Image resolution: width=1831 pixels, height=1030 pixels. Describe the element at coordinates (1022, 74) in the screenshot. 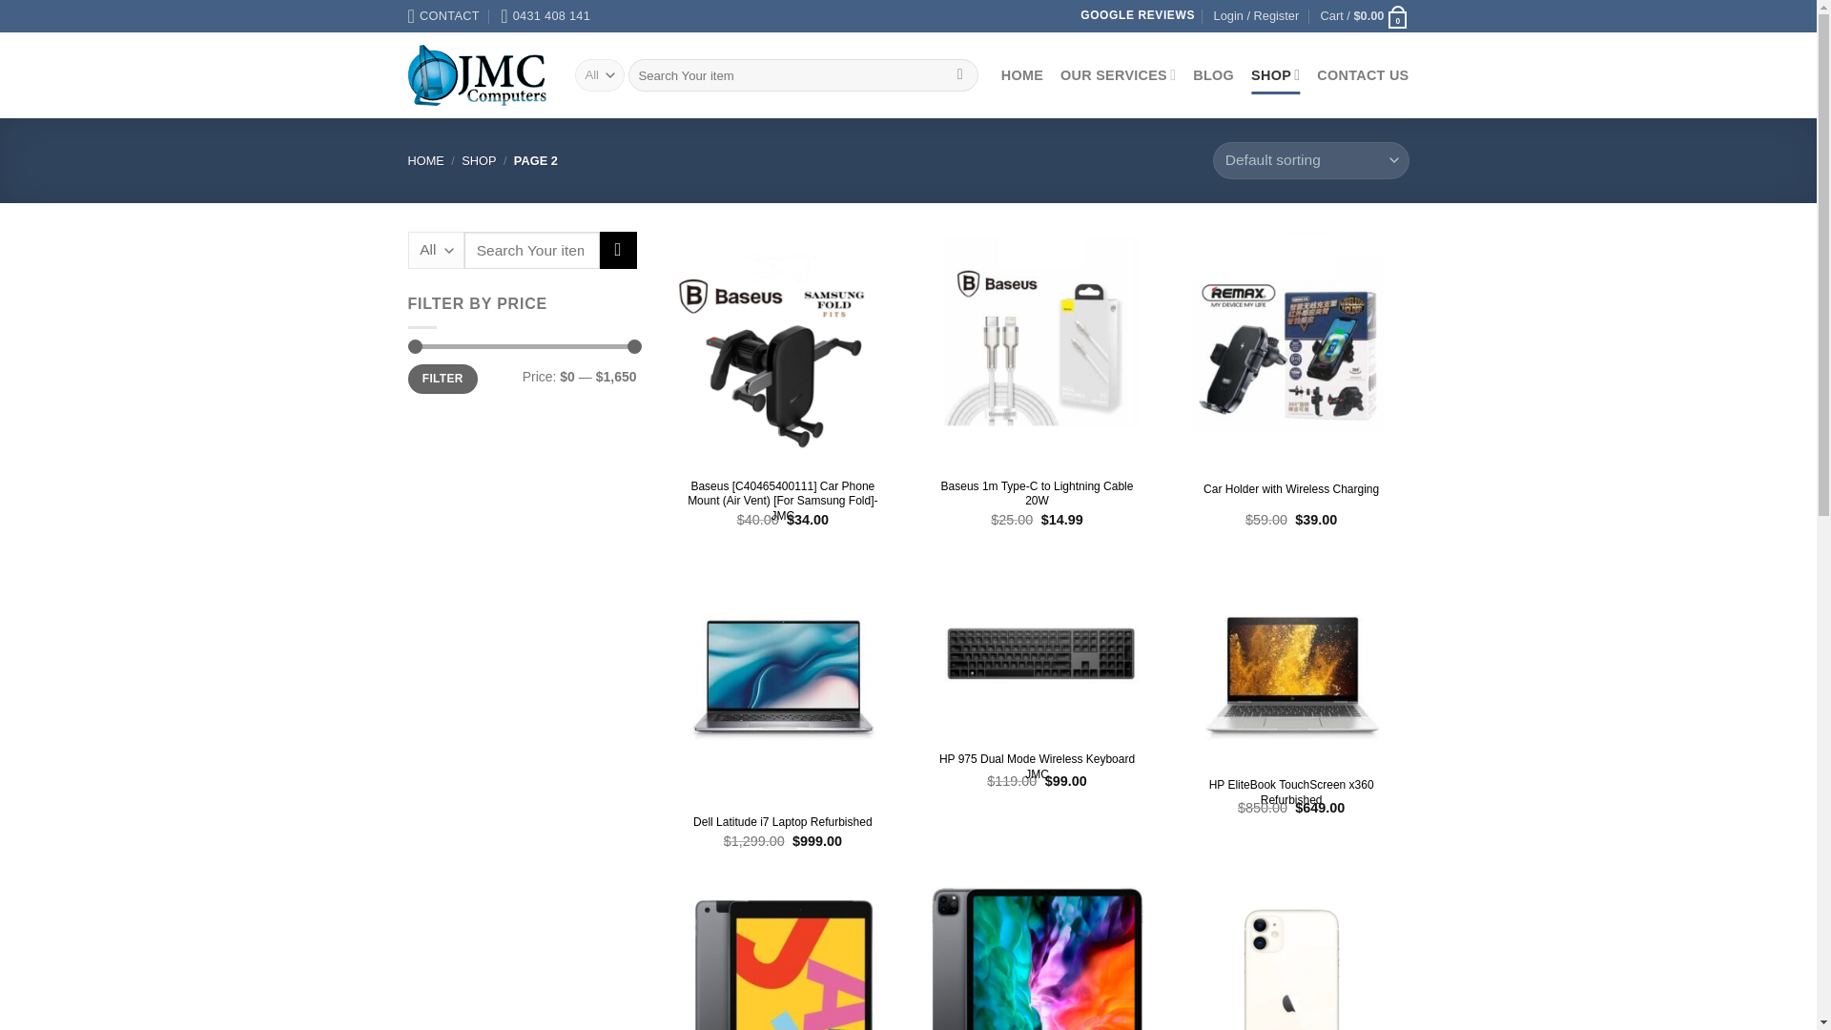

I see `HOME` at that location.